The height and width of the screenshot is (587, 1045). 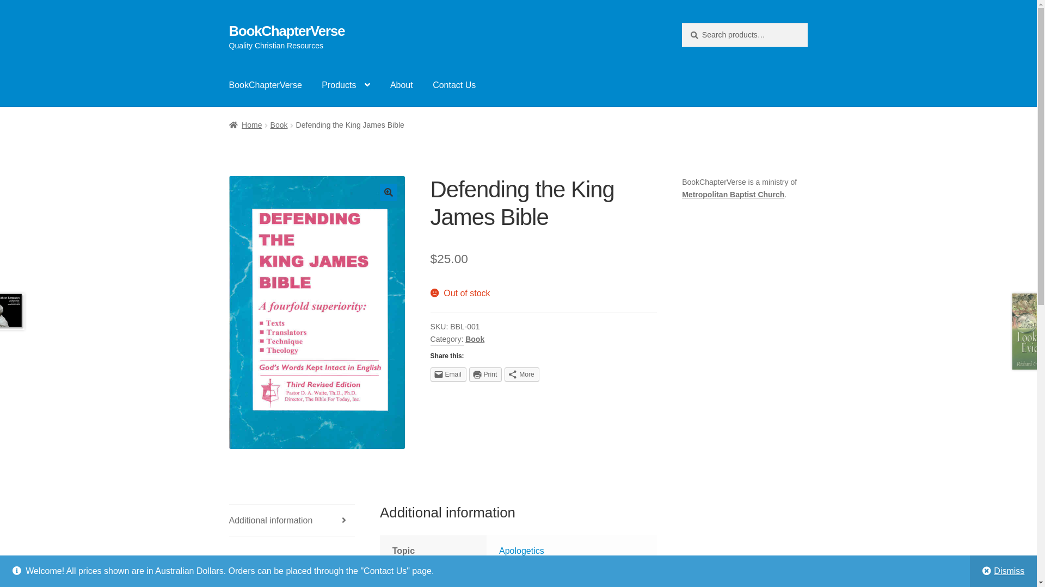 I want to click on Search, so click(x=681, y=23).